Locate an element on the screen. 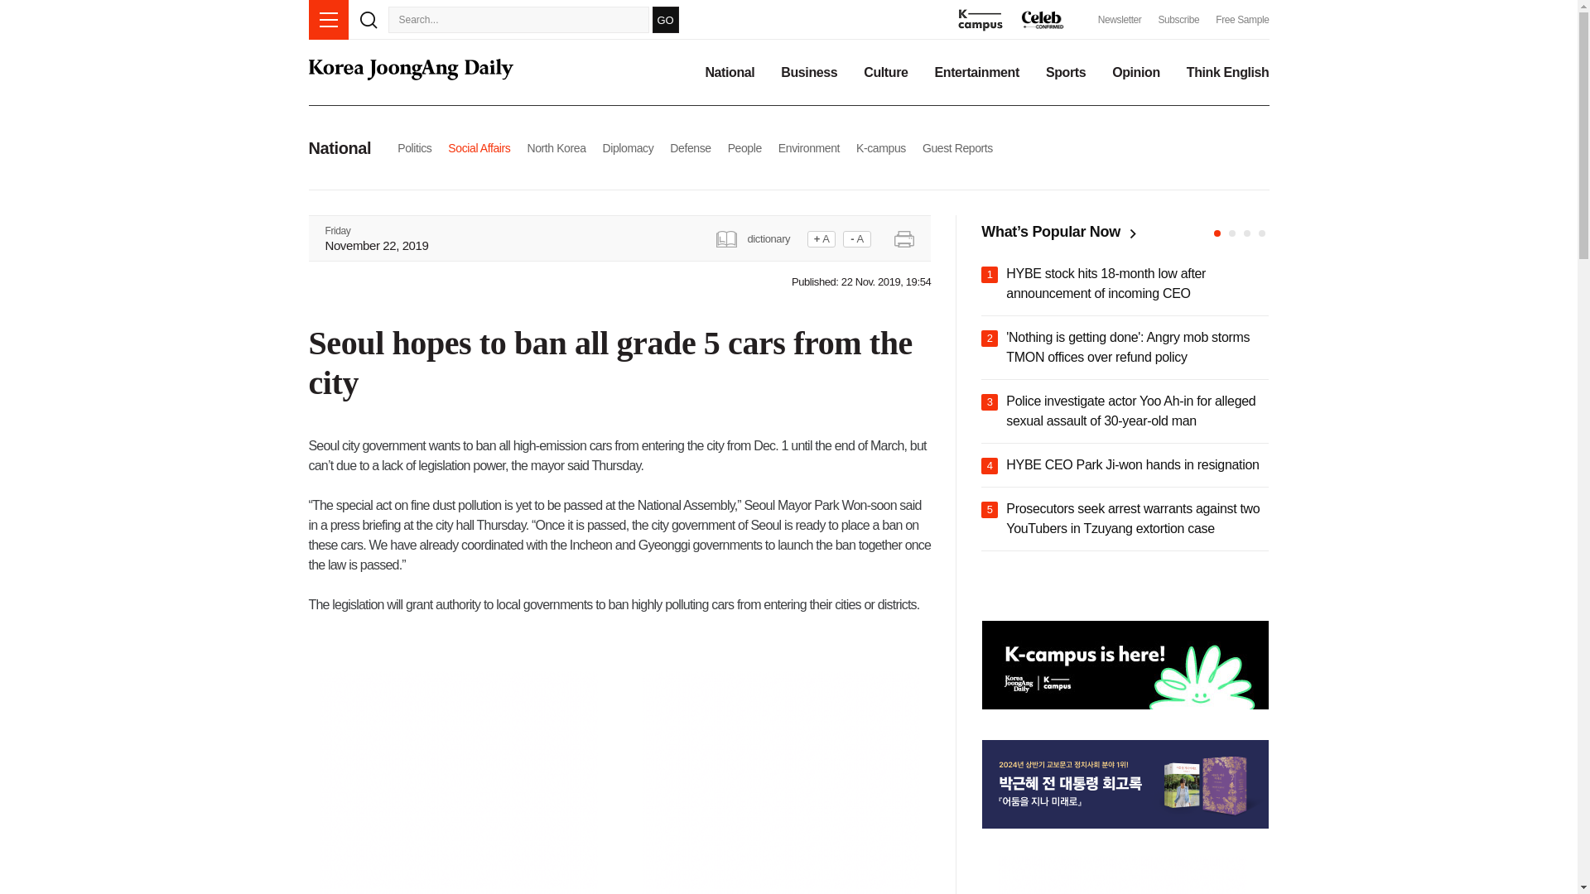 The width and height of the screenshot is (1590, 894). Politics is located at coordinates (414, 147).